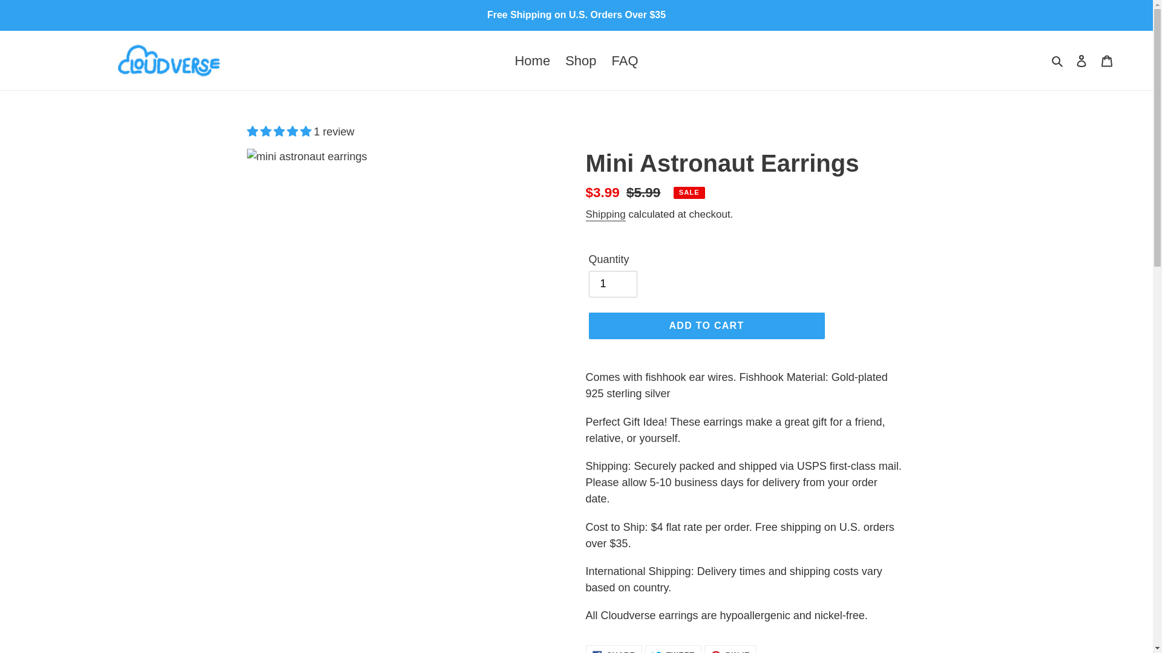 This screenshot has width=1162, height=653. I want to click on Log in, so click(1082, 60).